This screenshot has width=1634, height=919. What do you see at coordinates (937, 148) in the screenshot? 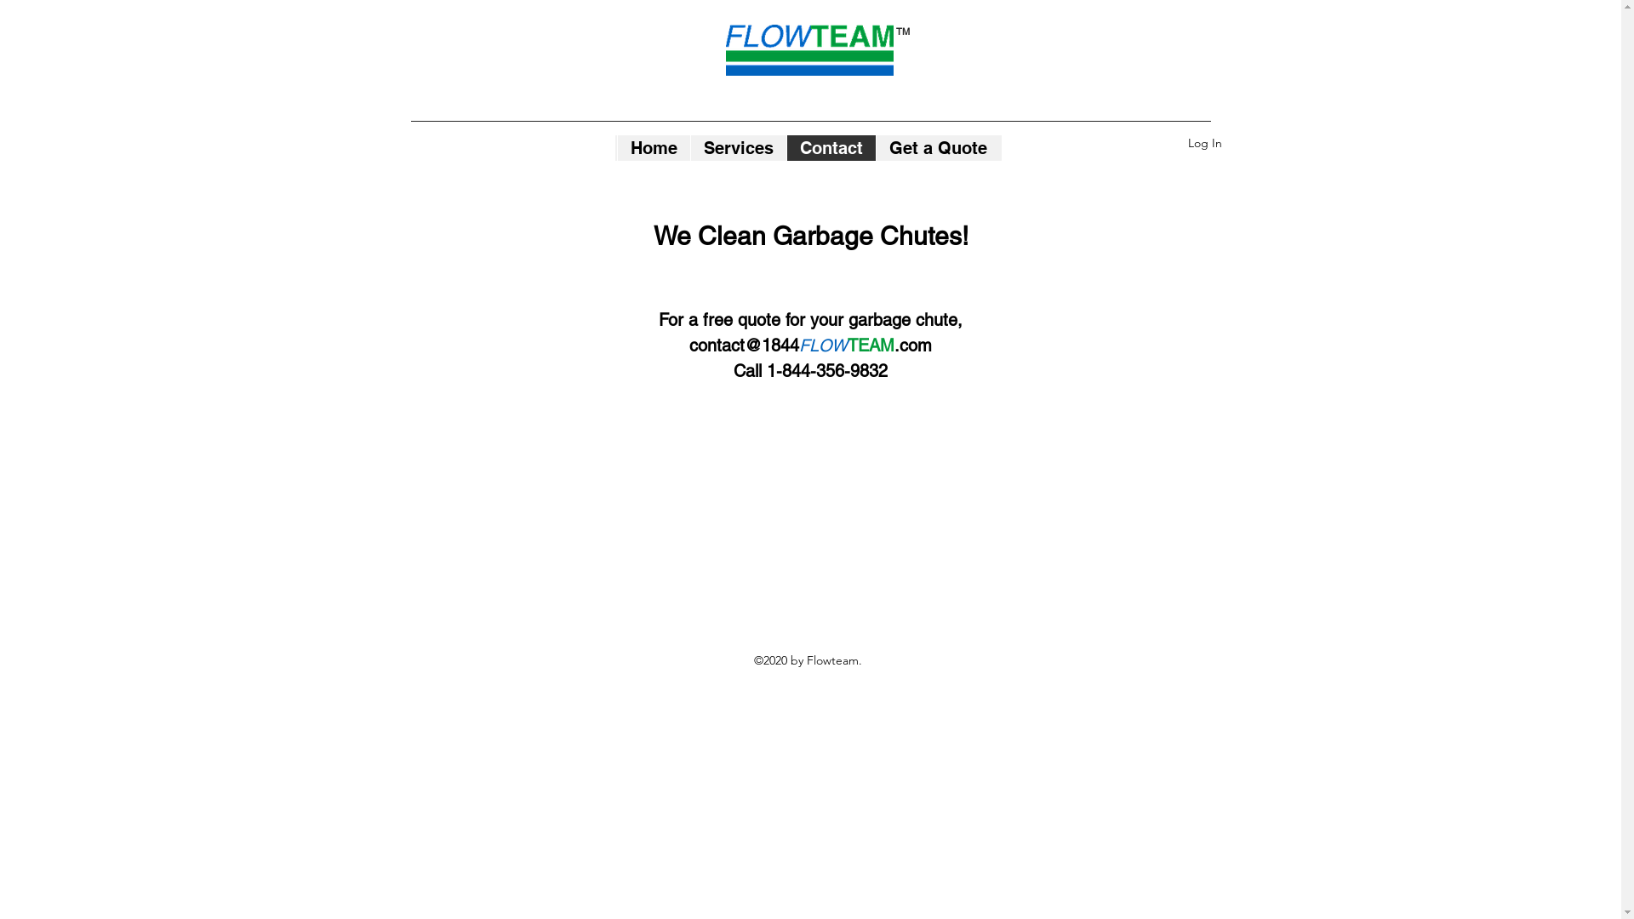
I see `Get a Quote` at bounding box center [937, 148].